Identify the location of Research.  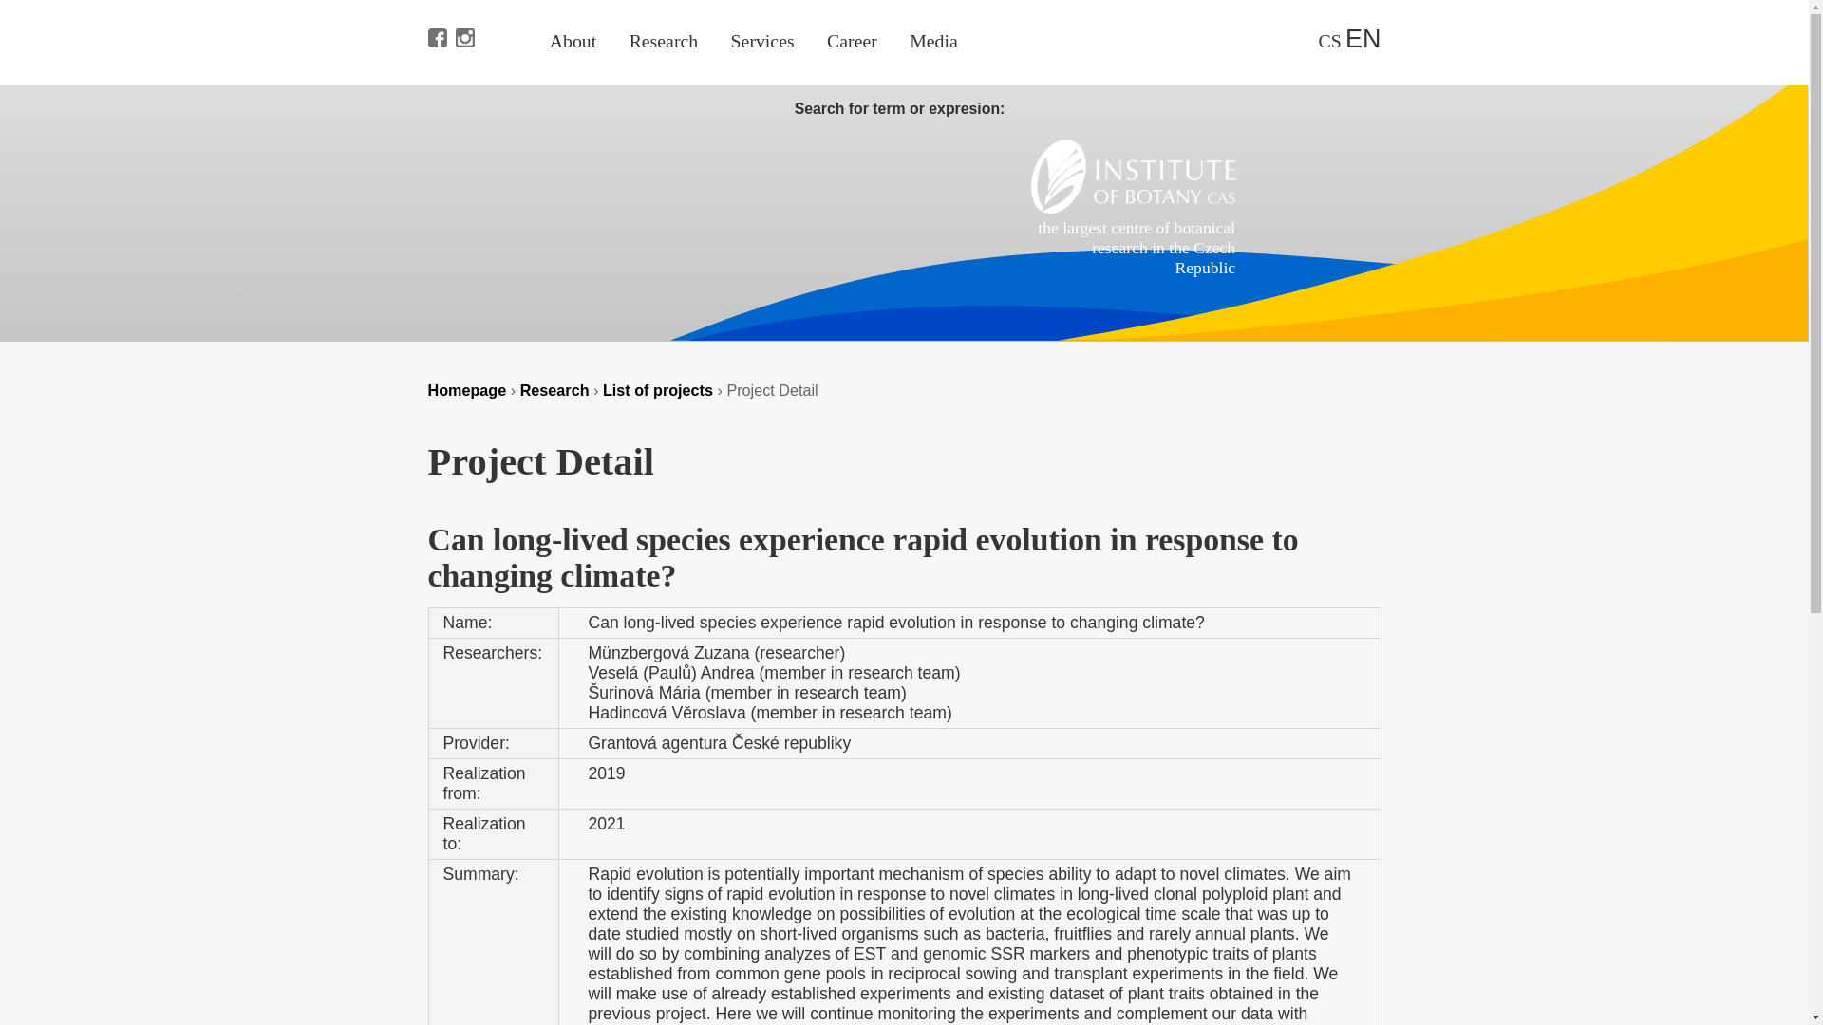
(663, 41).